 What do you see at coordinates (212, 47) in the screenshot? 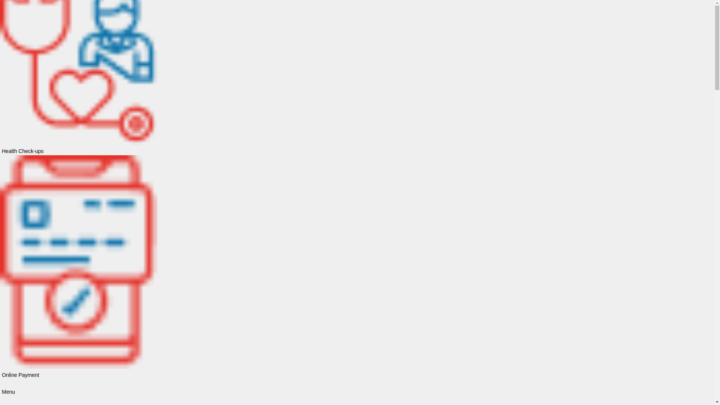
I see `General Health` at bounding box center [212, 47].